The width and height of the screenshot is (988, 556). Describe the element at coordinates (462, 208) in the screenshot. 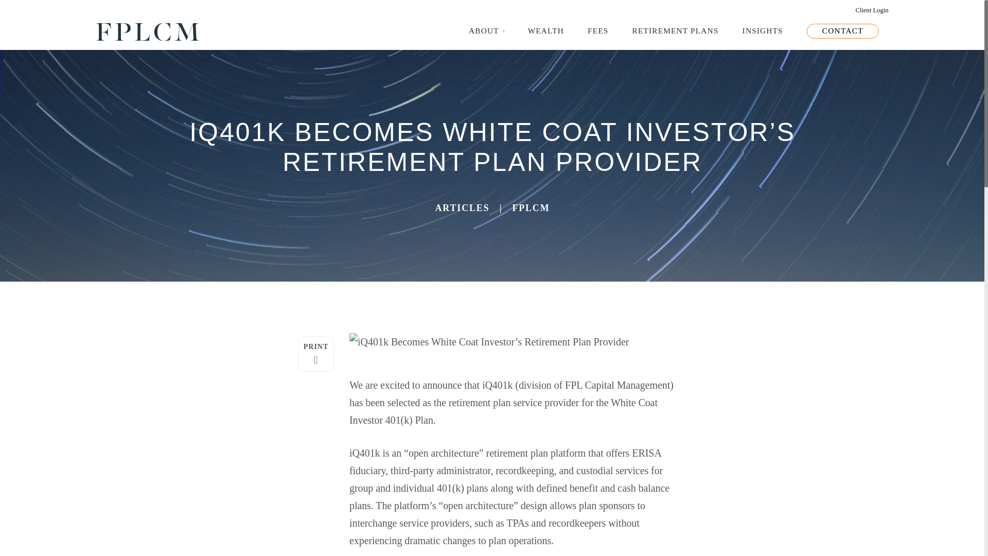

I see `ARTICLES` at that location.